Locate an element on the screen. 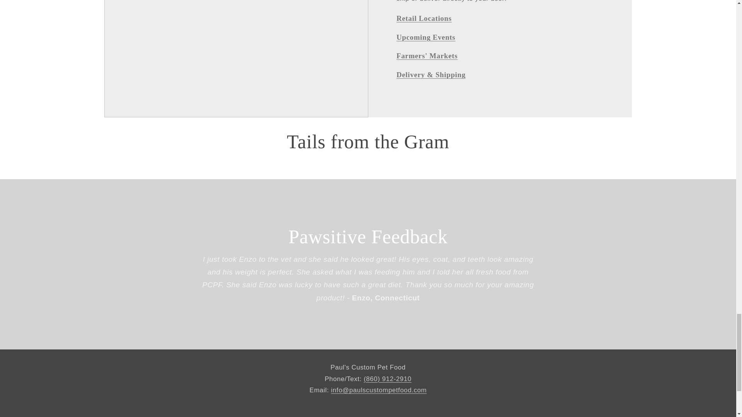  Farmers' Markets is located at coordinates (427, 56).